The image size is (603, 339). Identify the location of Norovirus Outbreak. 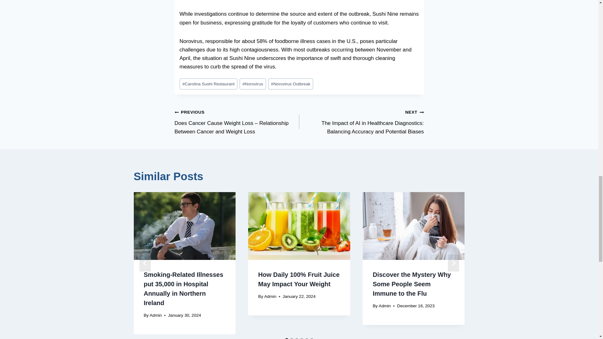
(291, 84).